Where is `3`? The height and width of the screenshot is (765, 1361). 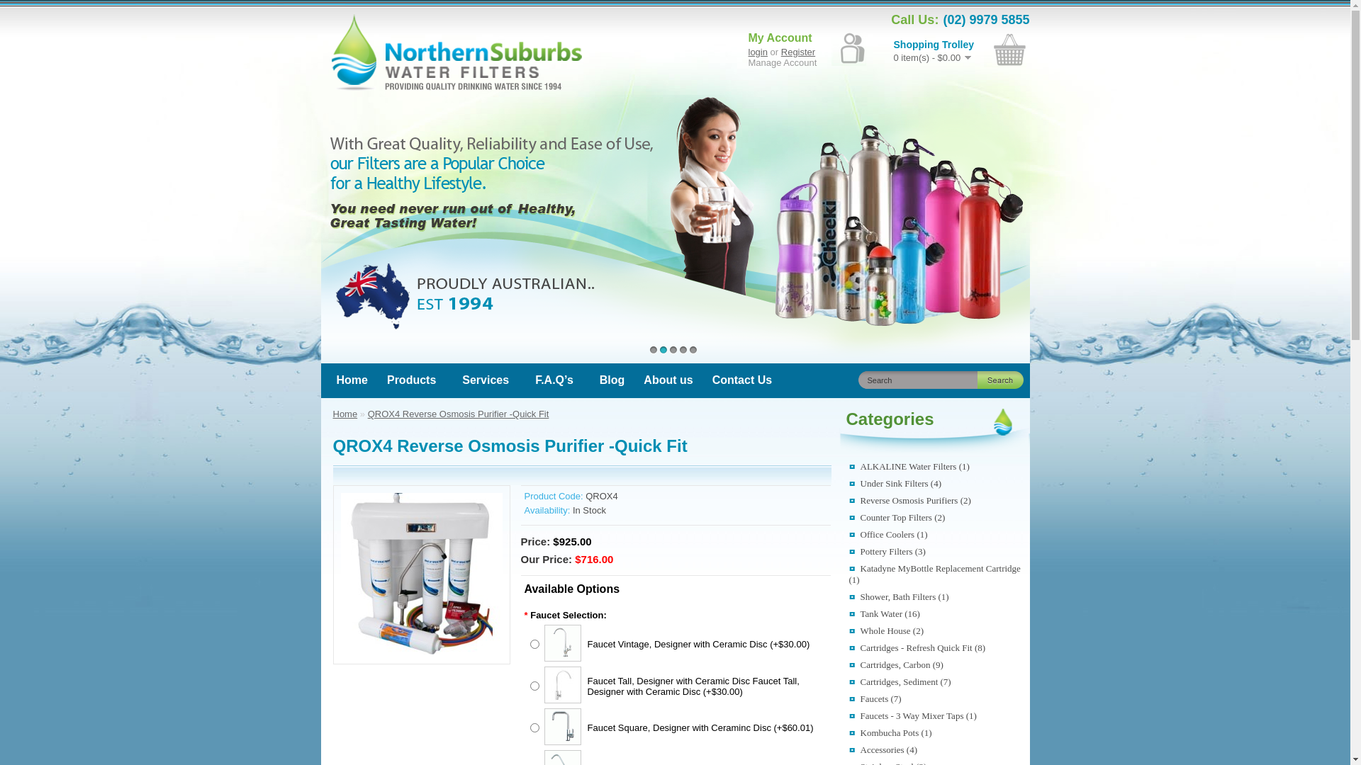 3 is located at coordinates (673, 350).